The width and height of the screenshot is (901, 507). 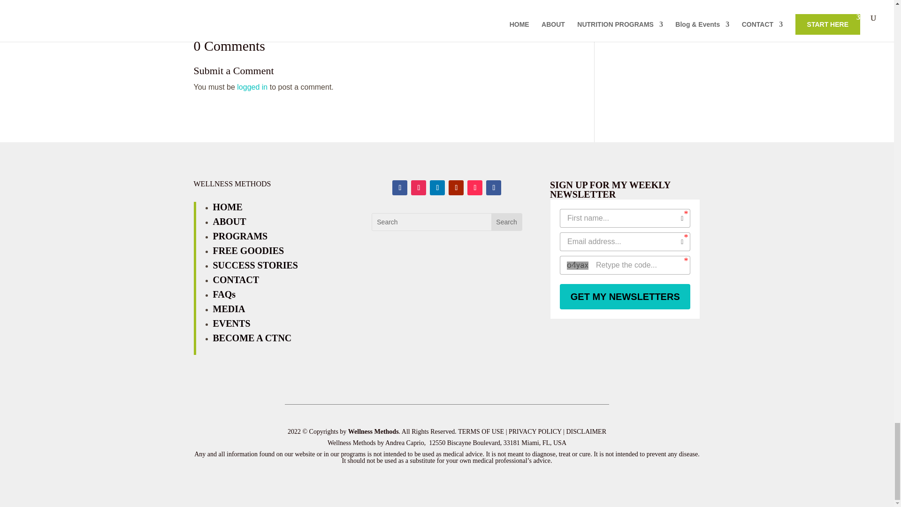 What do you see at coordinates (456, 188) in the screenshot?
I see `Follow on Youtube` at bounding box center [456, 188].